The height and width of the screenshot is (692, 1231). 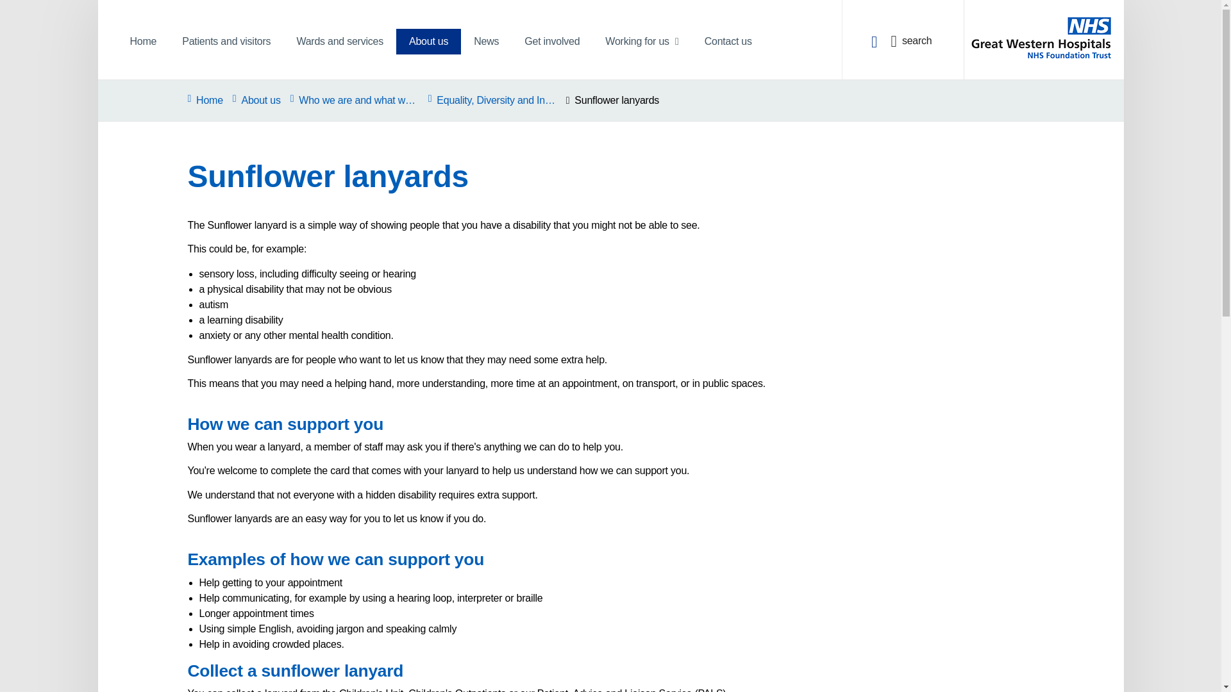 What do you see at coordinates (728, 42) in the screenshot?
I see `Contact us` at bounding box center [728, 42].